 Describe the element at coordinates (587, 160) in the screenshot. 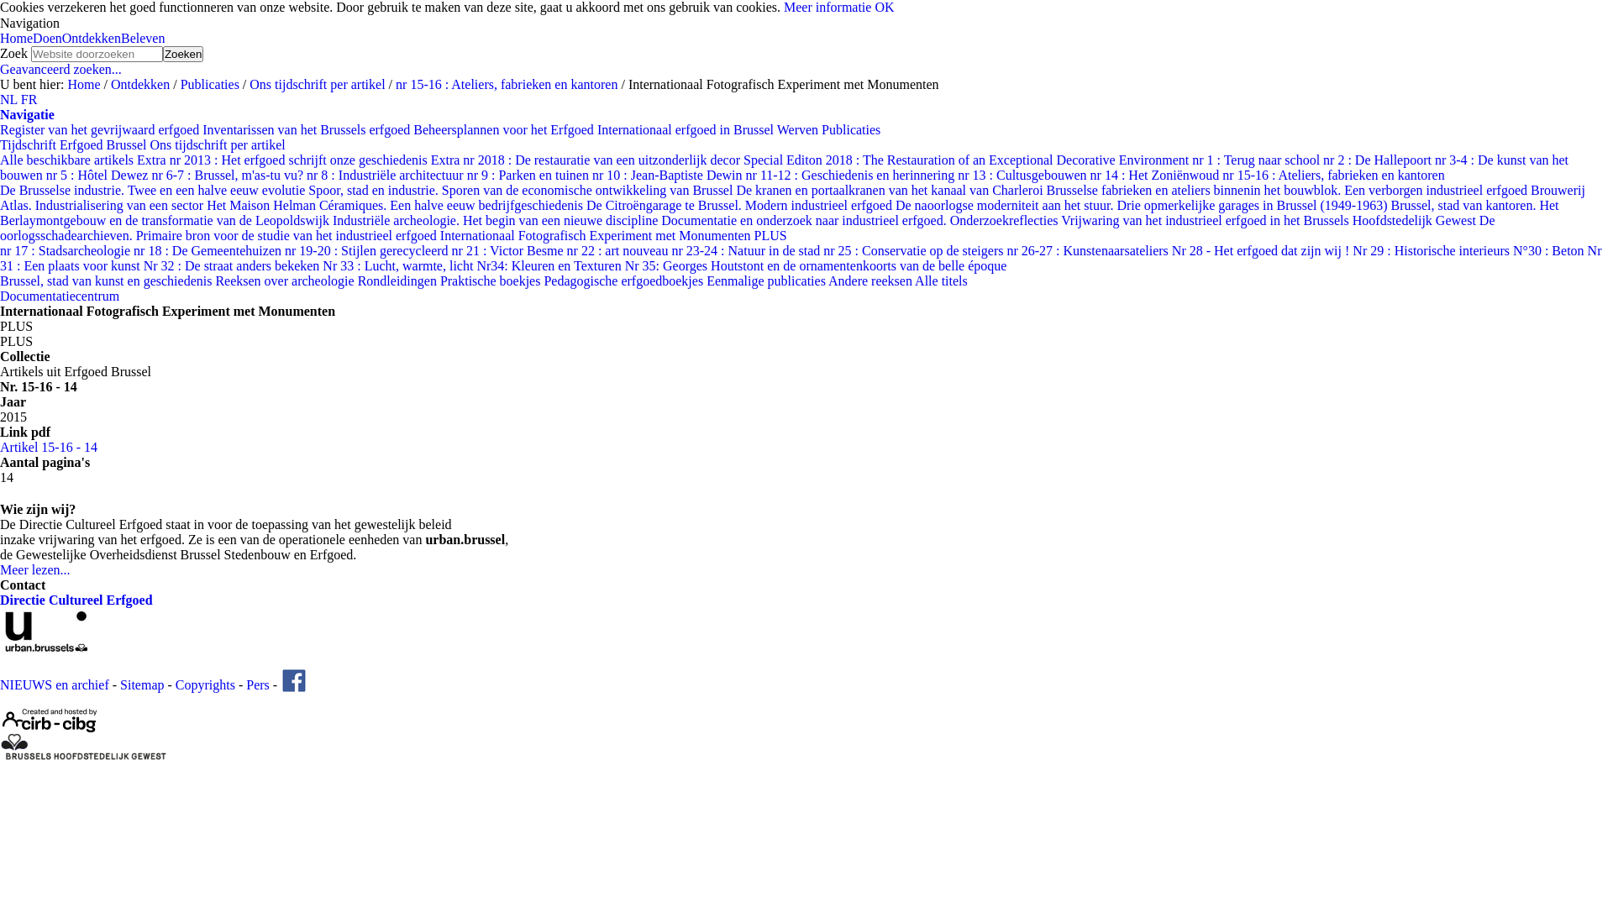

I see `Extra nr 2018 : De restauratie van een uitzonderlijk decor` at that location.